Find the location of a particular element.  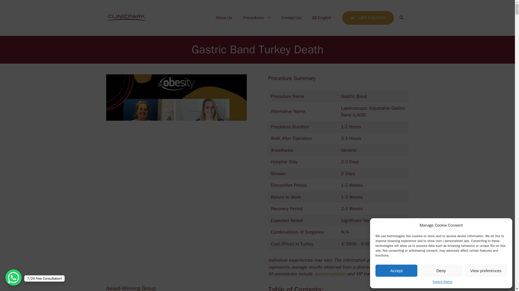

Procedures is located at coordinates (257, 18).